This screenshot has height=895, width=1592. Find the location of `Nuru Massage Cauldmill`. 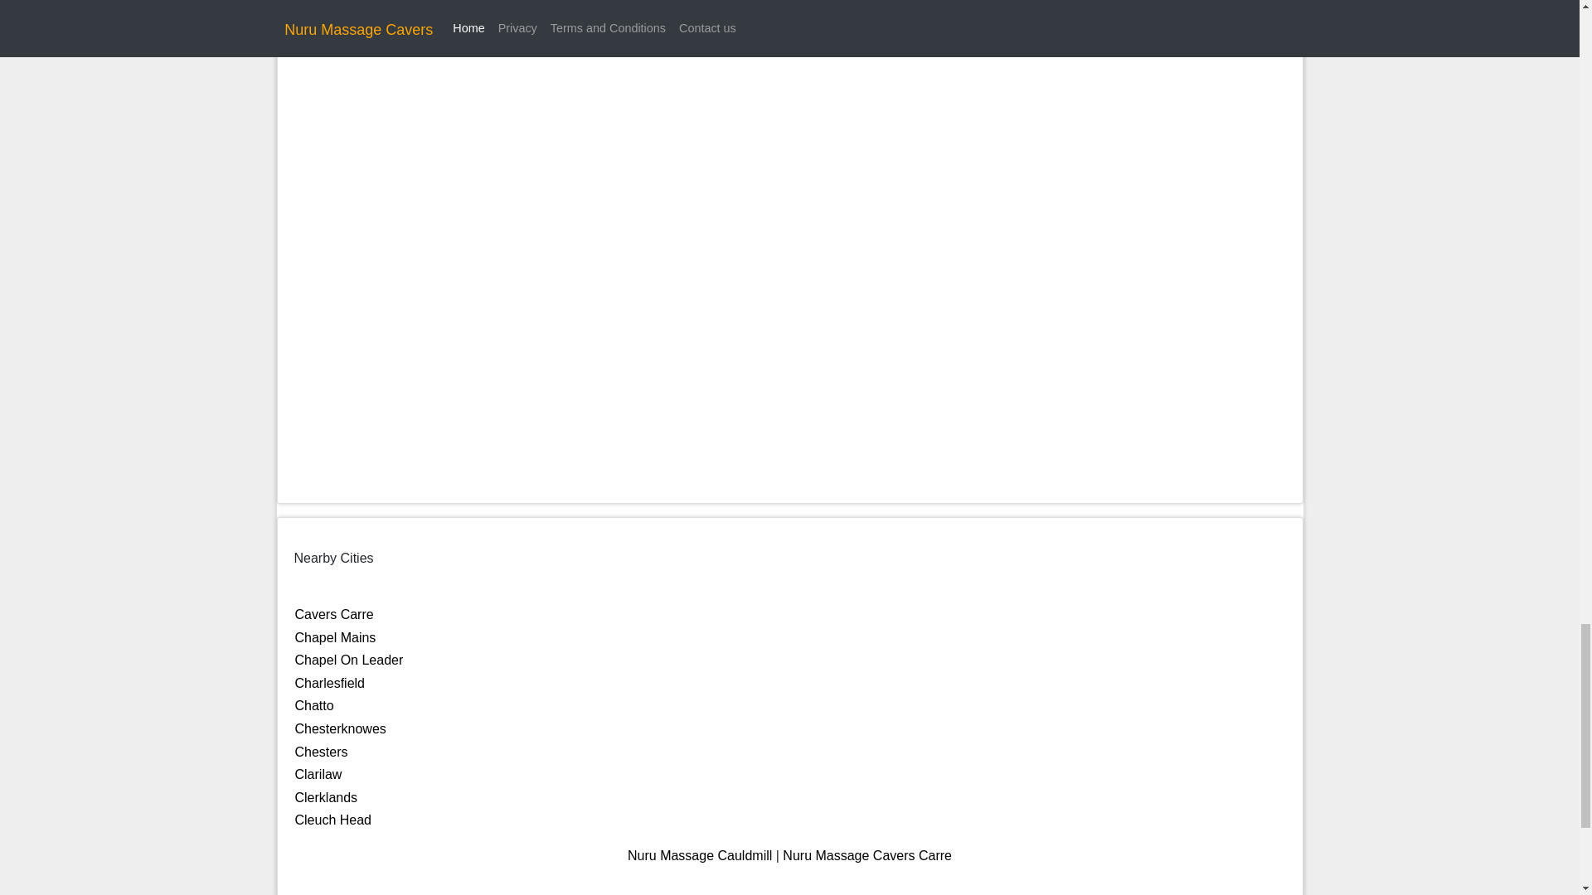

Nuru Massage Cauldmill is located at coordinates (700, 855).